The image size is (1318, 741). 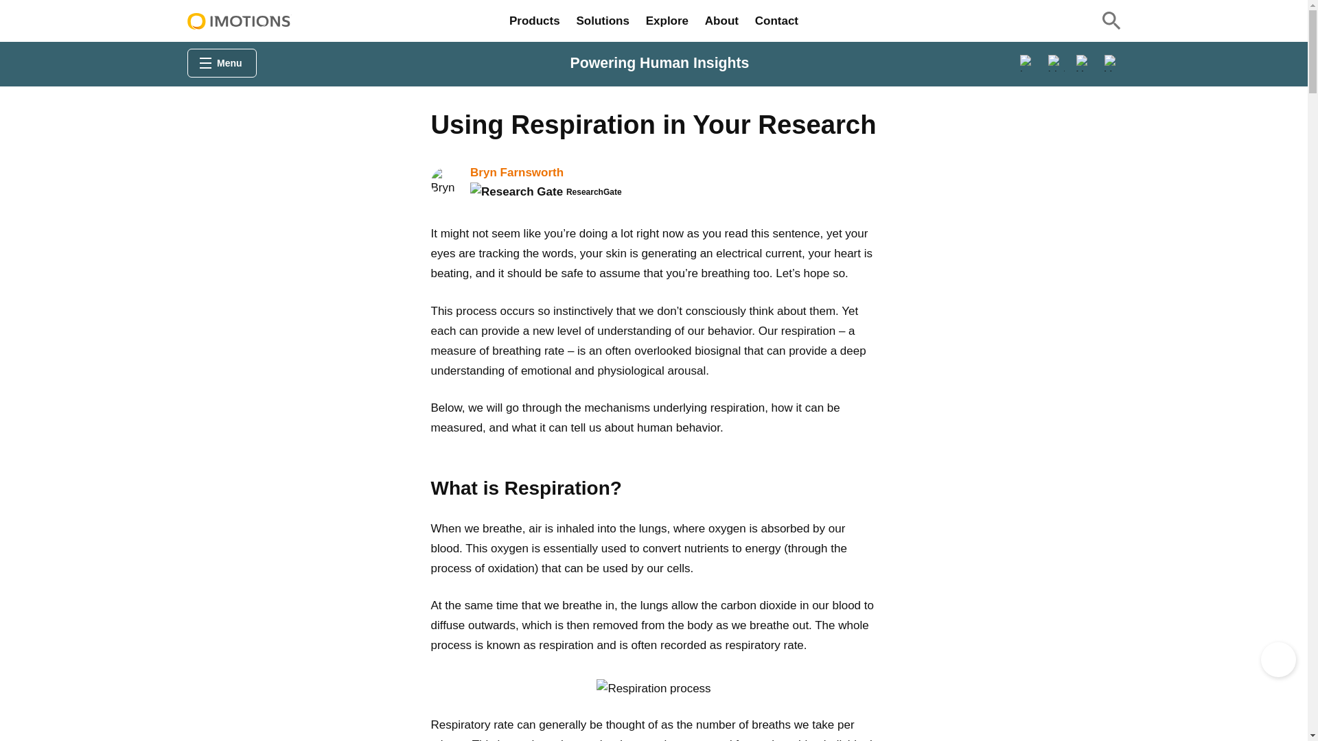 What do you see at coordinates (602, 21) in the screenshot?
I see `Solutions` at bounding box center [602, 21].